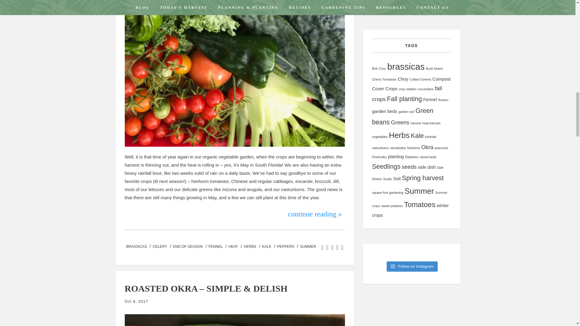 This screenshot has height=326, width=580. I want to click on SUMMER, so click(308, 247).